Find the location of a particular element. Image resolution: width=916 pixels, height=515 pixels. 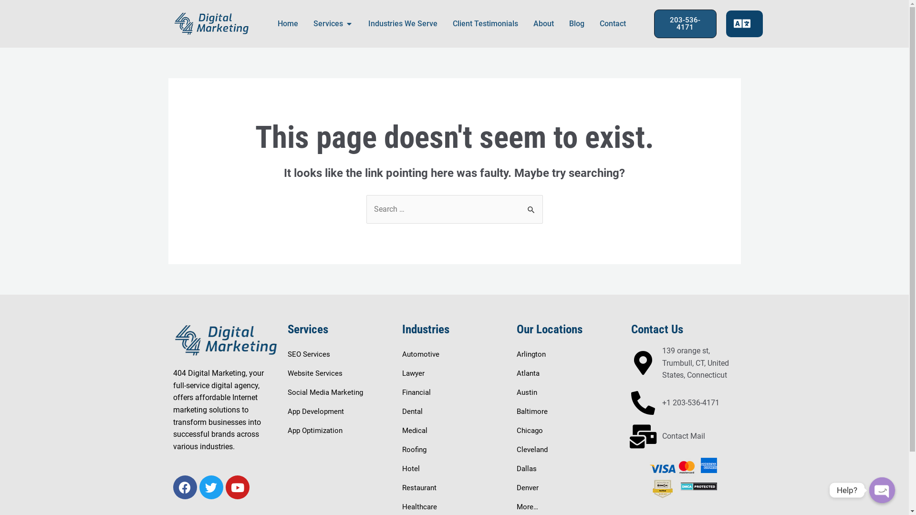

Contact is located at coordinates (613, 24).